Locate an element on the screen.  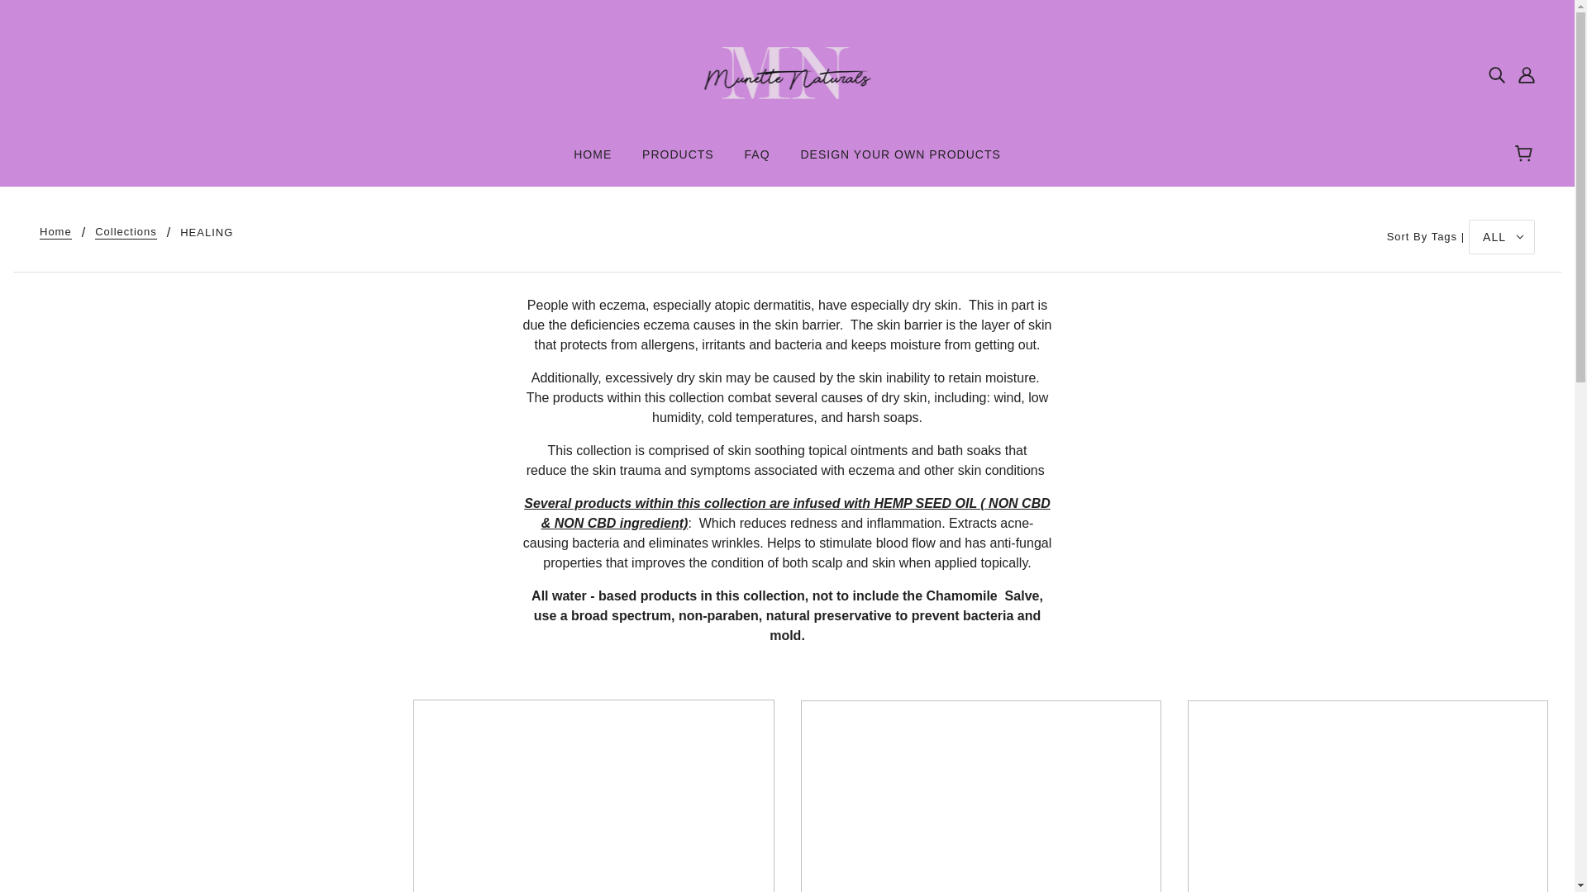
FAQ is located at coordinates (757, 160).